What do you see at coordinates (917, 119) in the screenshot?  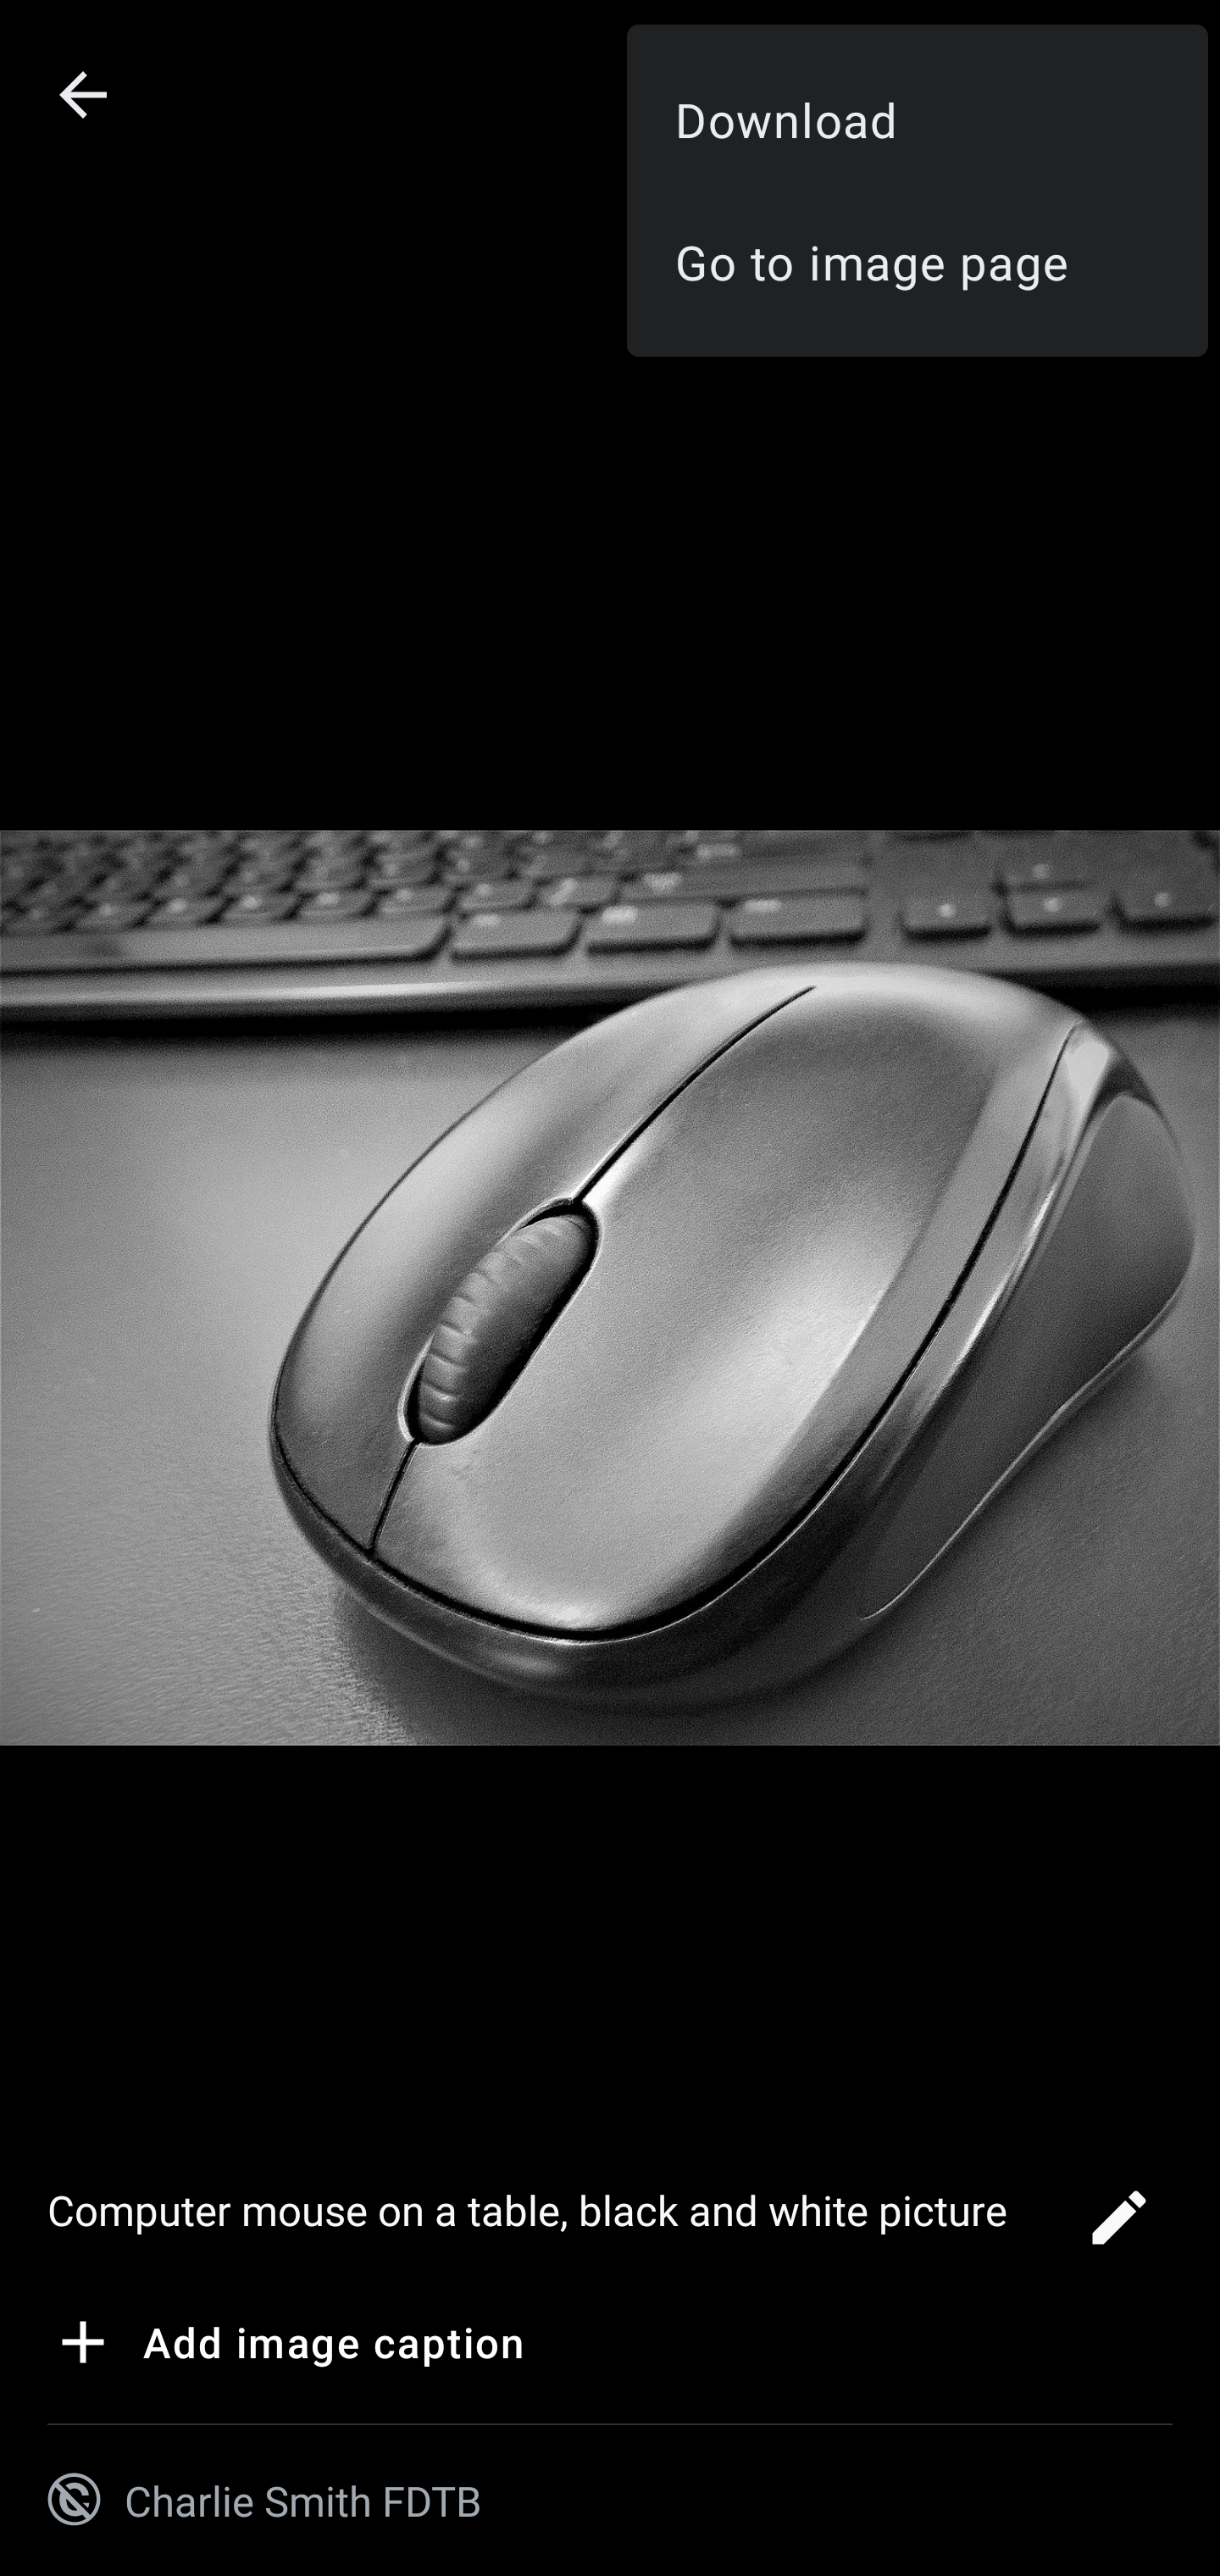 I see `Download` at bounding box center [917, 119].